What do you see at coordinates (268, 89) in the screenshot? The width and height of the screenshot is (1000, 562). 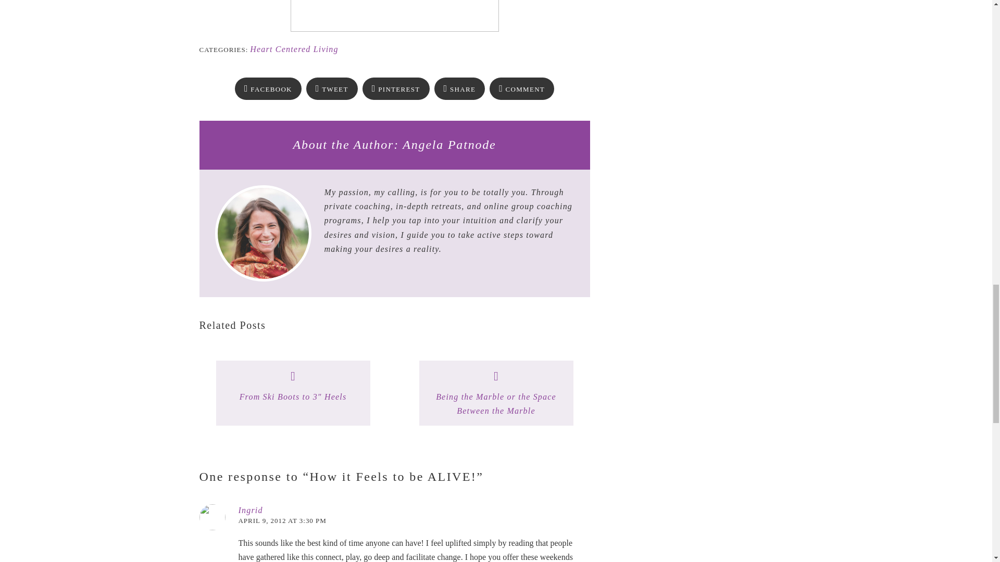 I see `How it Feels to be ALIVE!` at bounding box center [268, 89].